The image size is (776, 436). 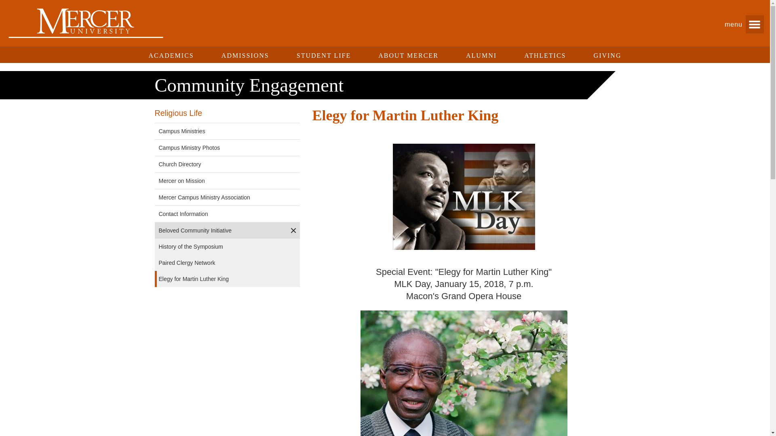 What do you see at coordinates (221, 230) in the screenshot?
I see `Beloved Community Initiative` at bounding box center [221, 230].